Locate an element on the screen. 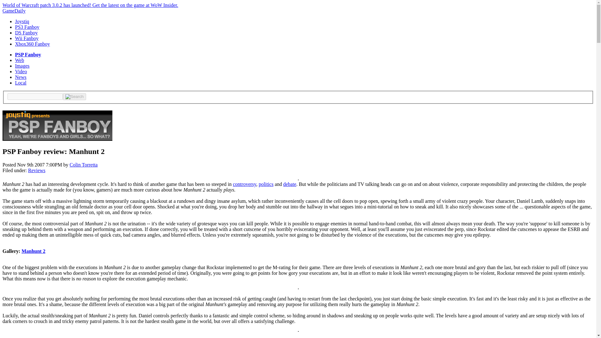 The height and width of the screenshot is (338, 601). DS Fanboy is located at coordinates (26, 33).